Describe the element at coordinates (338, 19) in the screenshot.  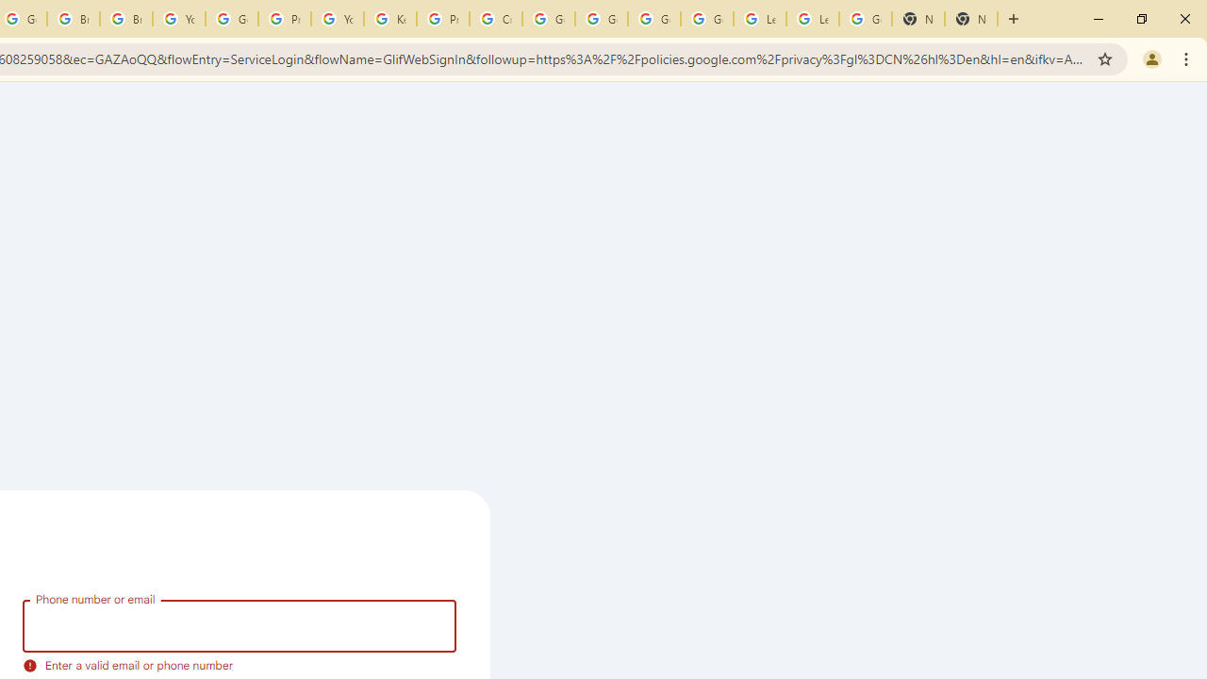
I see `YouTube` at that location.